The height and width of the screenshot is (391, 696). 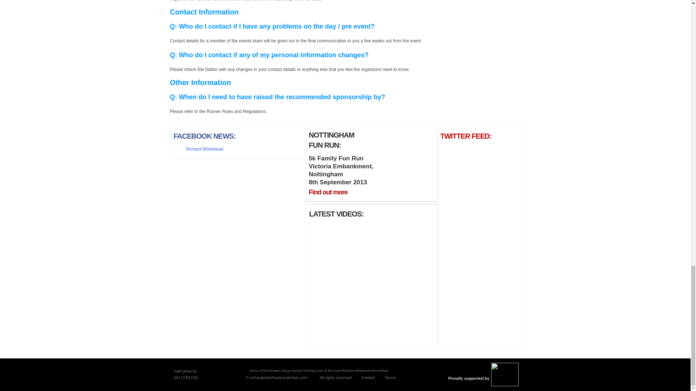 What do you see at coordinates (390, 377) in the screenshot?
I see `Terms` at bounding box center [390, 377].